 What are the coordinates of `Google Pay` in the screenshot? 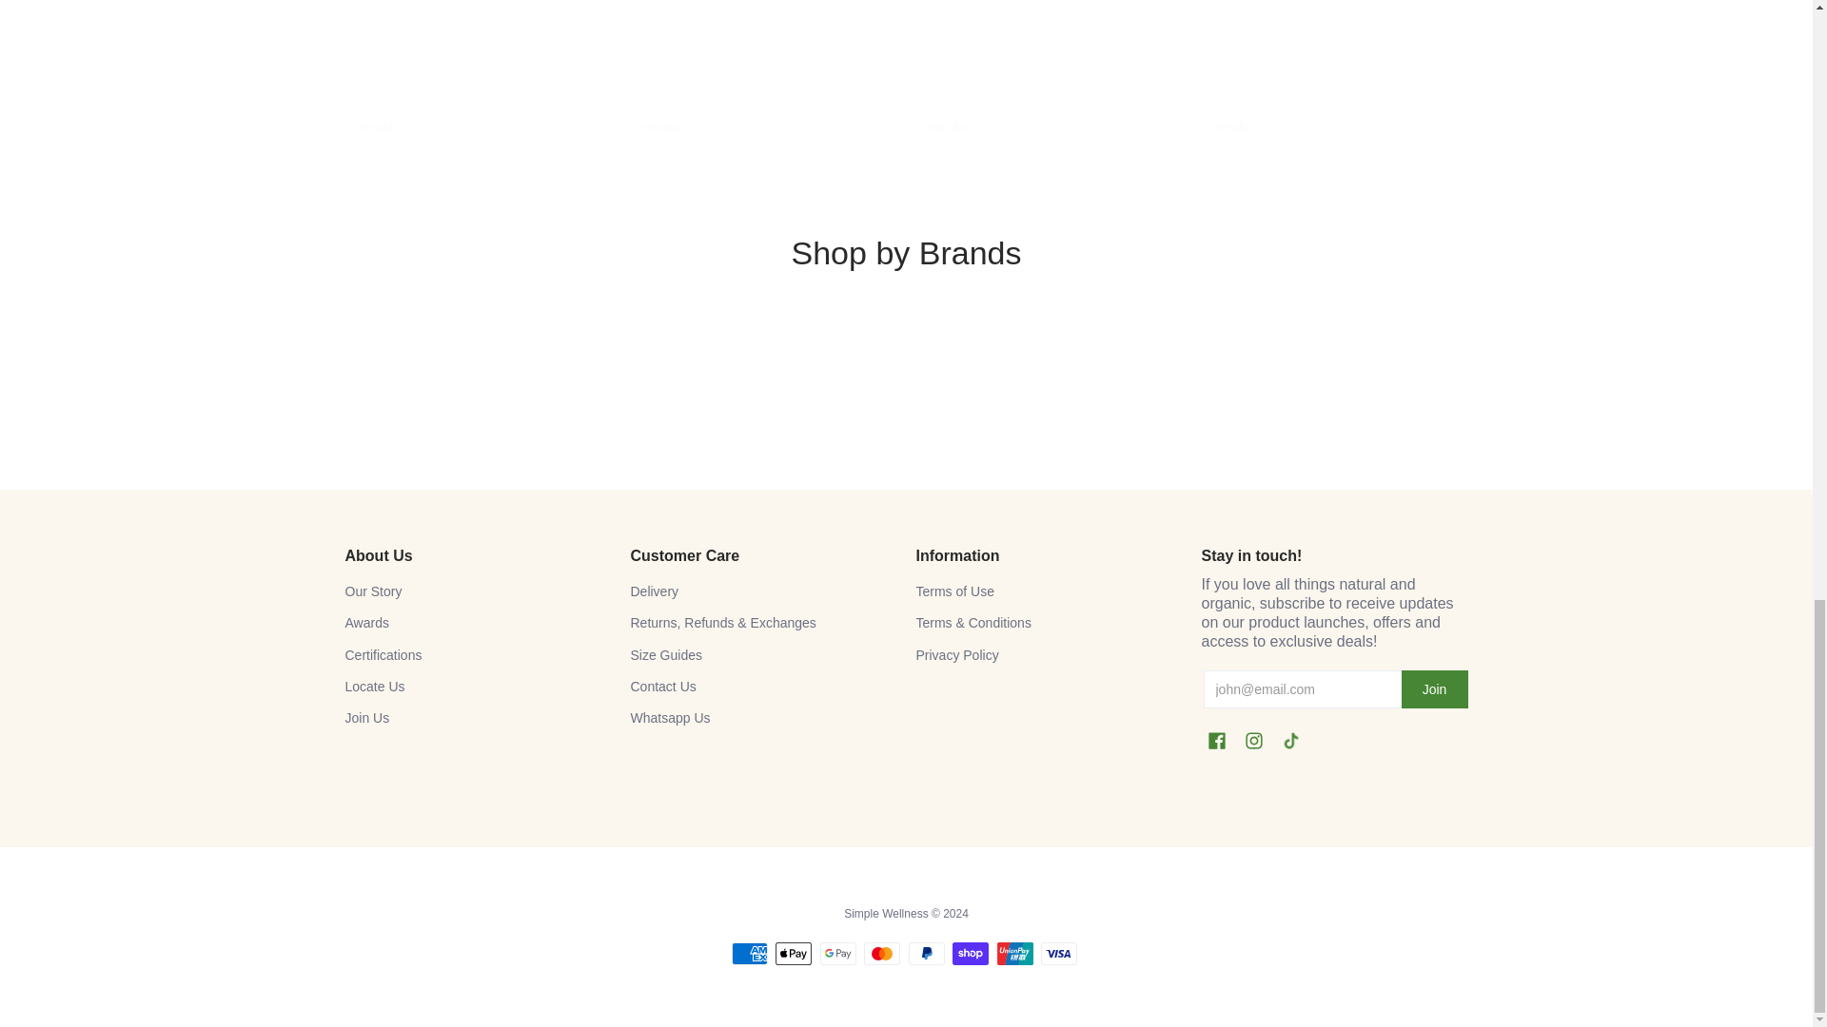 It's located at (838, 954).